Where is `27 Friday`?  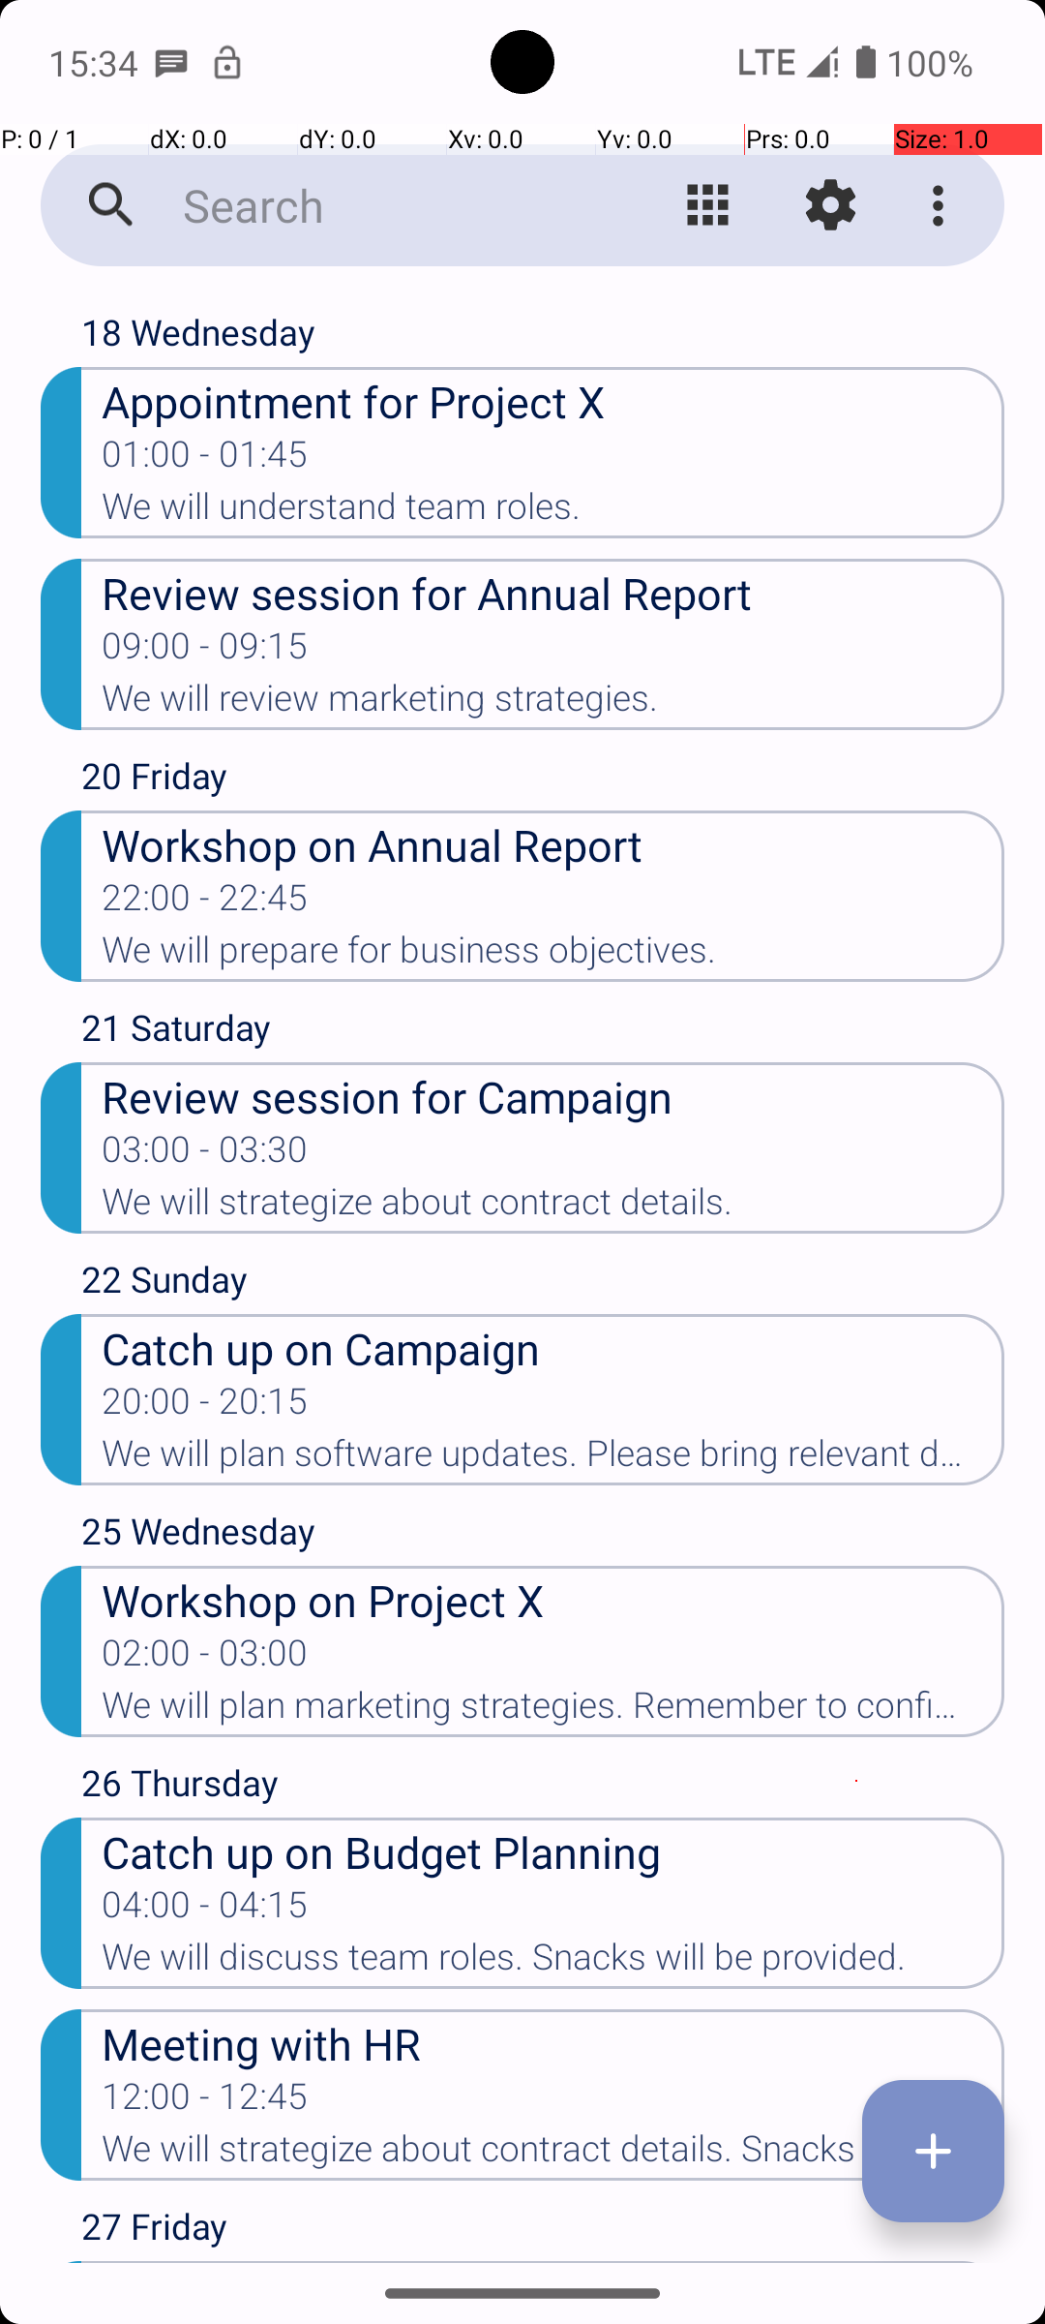 27 Friday is located at coordinates (543, 2231).